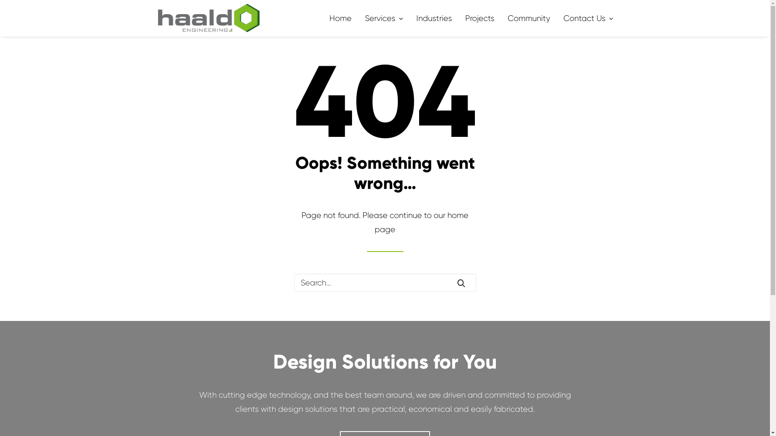  Describe the element at coordinates (343, 19) in the screenshot. I see `Home` at that location.